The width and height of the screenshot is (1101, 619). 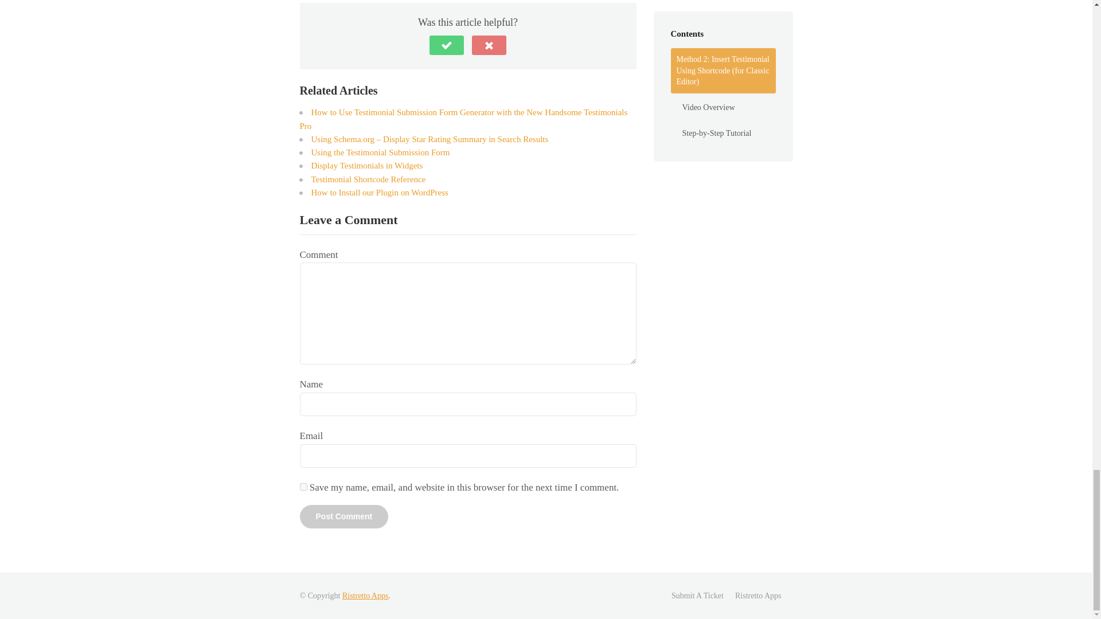 What do you see at coordinates (344, 516) in the screenshot?
I see `Post Comment` at bounding box center [344, 516].